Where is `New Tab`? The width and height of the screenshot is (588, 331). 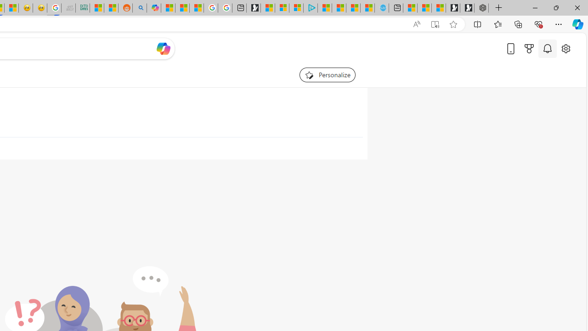 New Tab is located at coordinates (499, 8).